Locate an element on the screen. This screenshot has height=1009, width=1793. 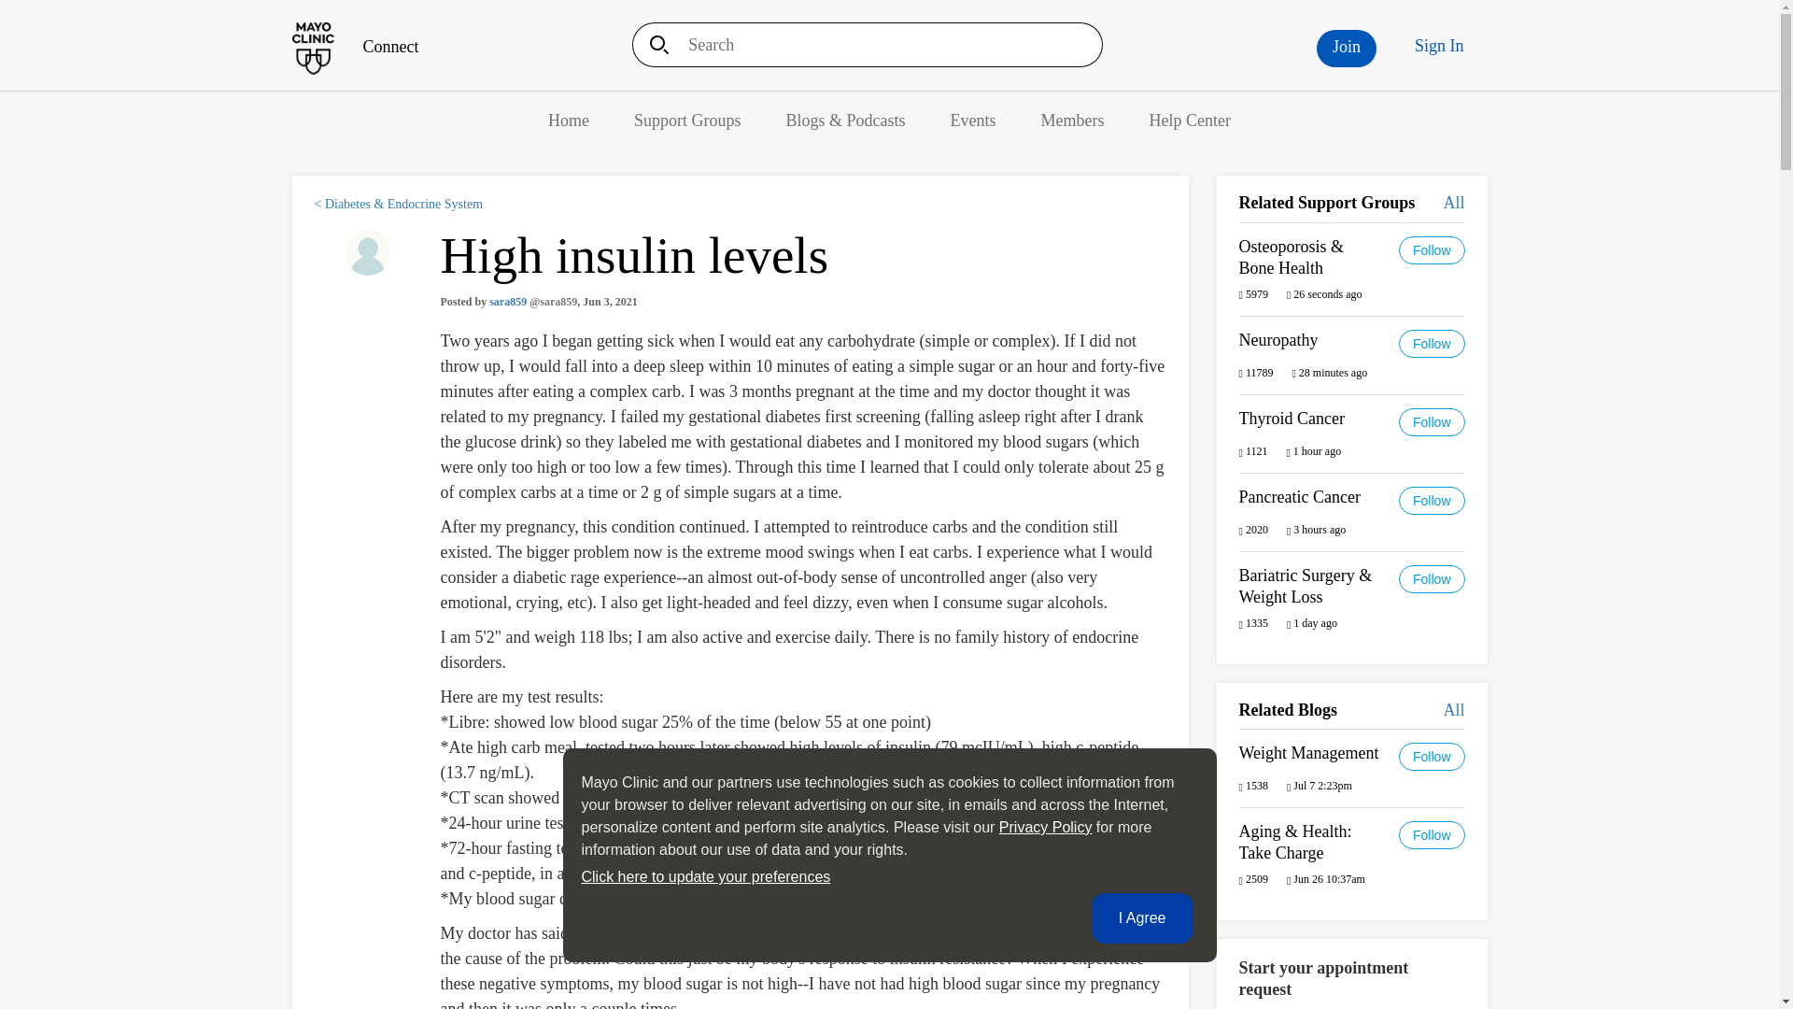
Members is located at coordinates (1072, 120).